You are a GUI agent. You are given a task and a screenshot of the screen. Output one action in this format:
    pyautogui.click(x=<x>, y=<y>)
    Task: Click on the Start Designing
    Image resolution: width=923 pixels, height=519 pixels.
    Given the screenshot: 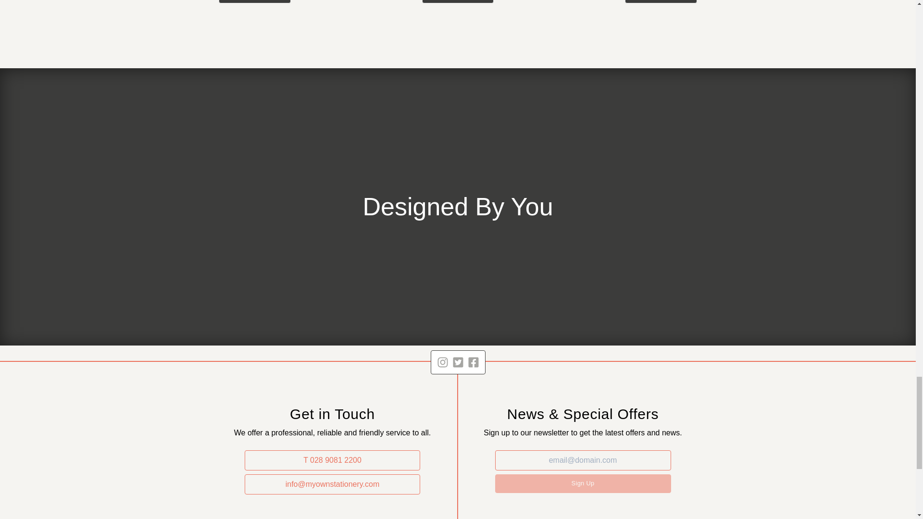 What is the action you would take?
    pyautogui.click(x=661, y=1)
    